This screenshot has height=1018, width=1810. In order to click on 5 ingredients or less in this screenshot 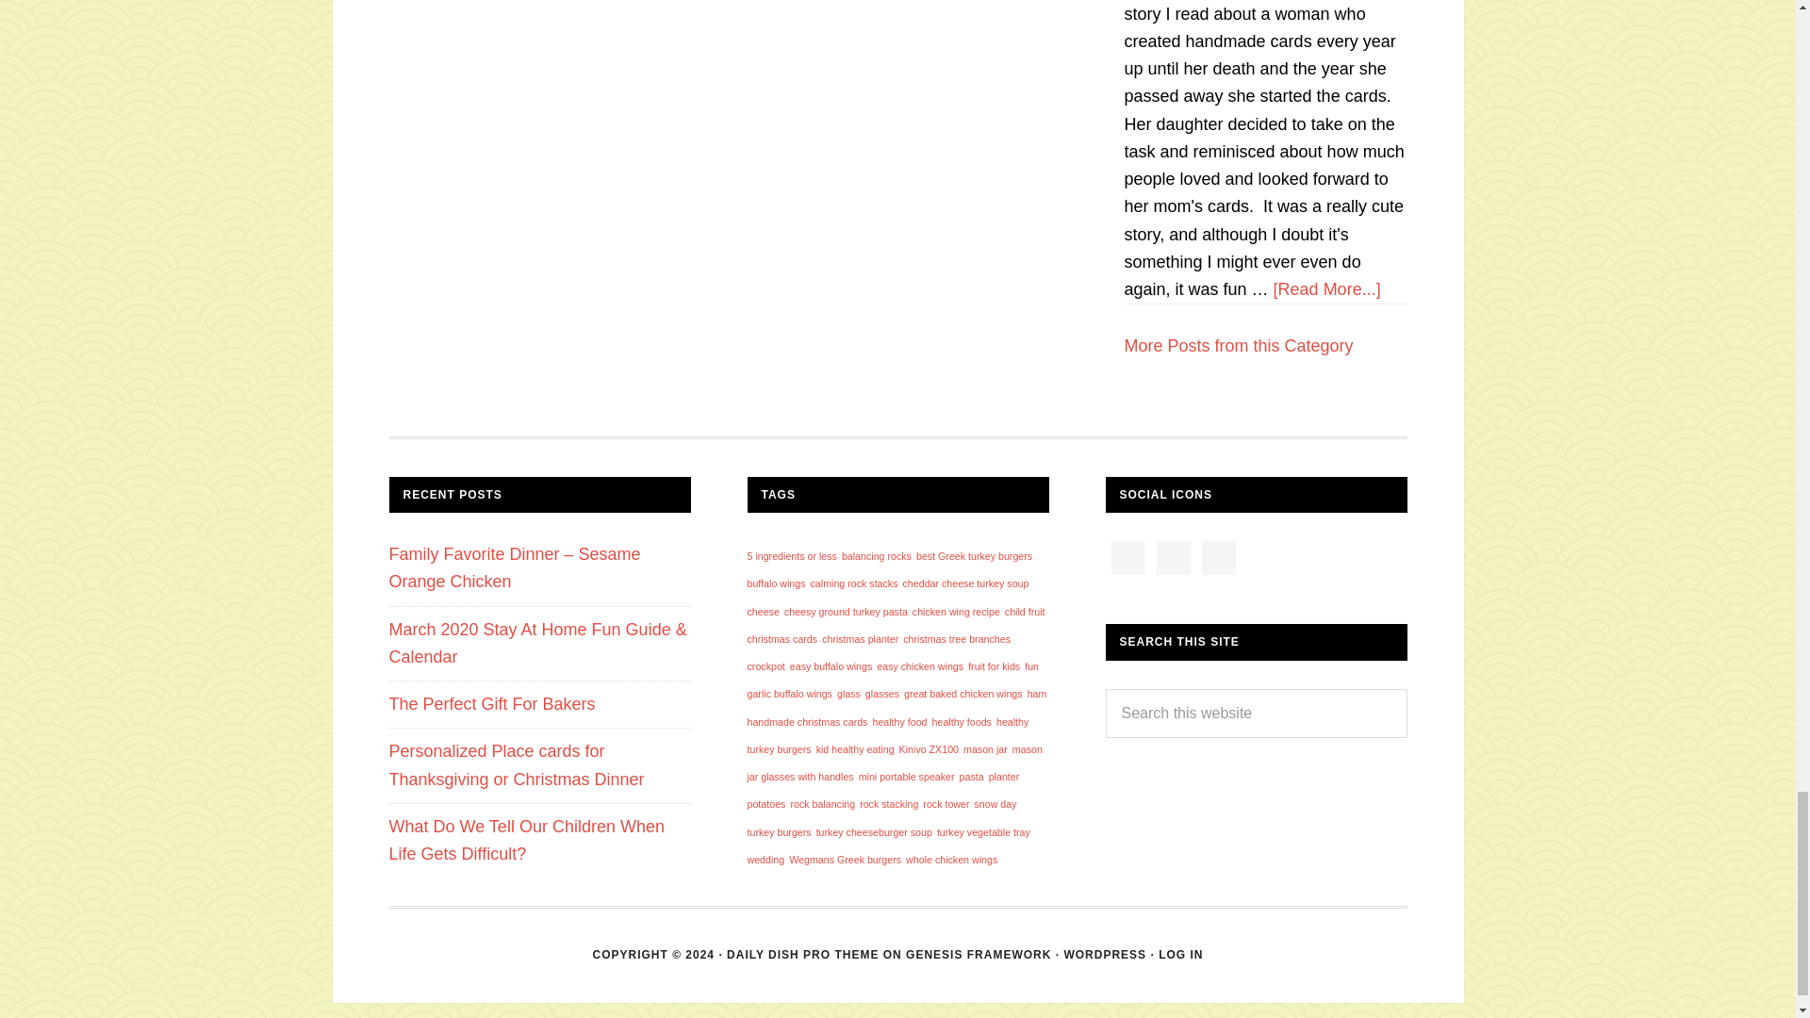, I will do `click(791, 556)`.